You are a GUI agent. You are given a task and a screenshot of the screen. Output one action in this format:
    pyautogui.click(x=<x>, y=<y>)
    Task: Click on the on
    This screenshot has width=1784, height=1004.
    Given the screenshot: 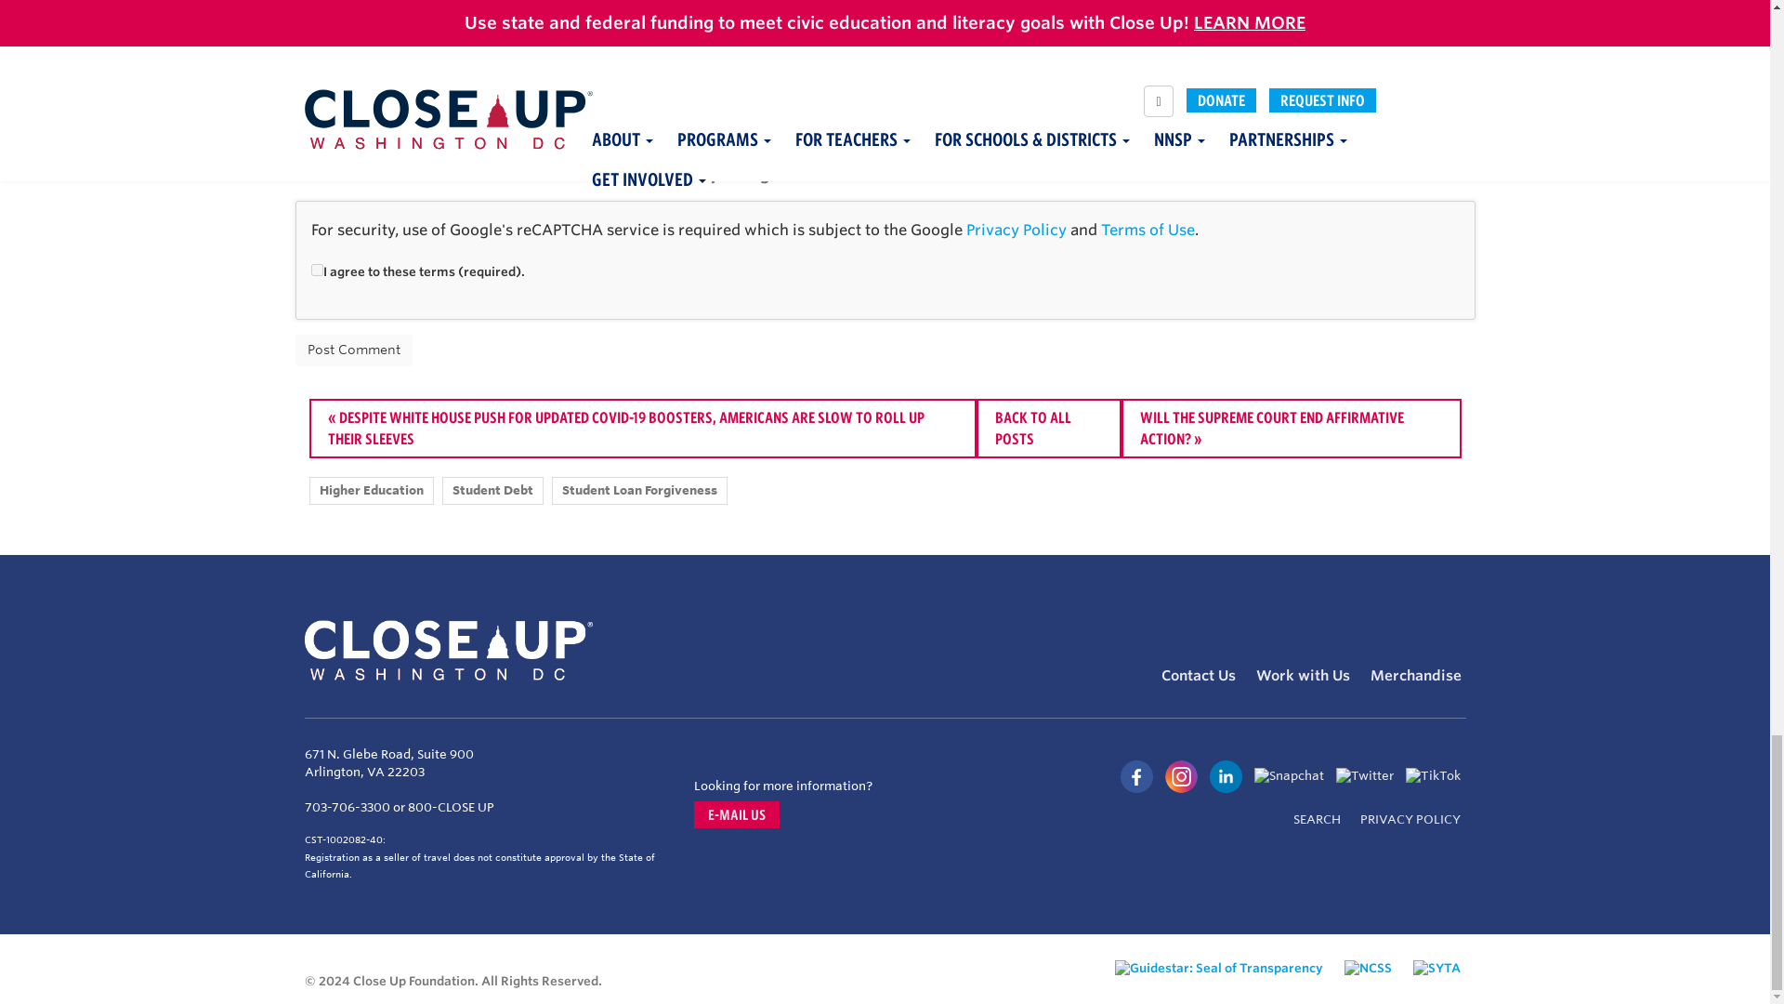 What is the action you would take?
    pyautogui.click(x=316, y=270)
    